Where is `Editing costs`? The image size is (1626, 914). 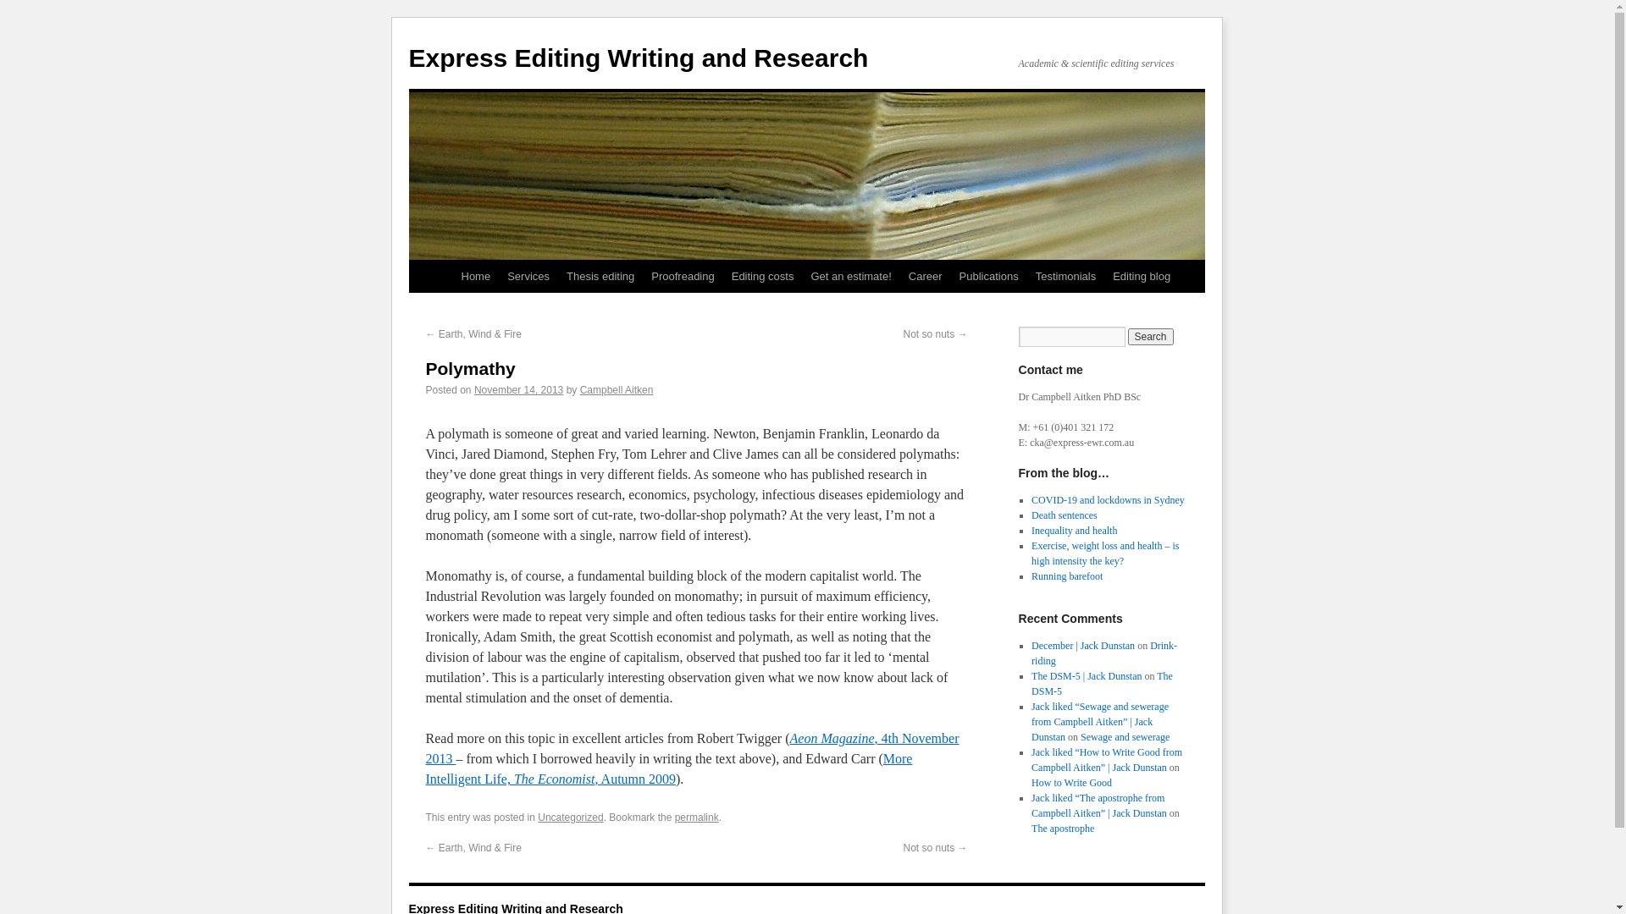 Editing costs is located at coordinates (763, 277).